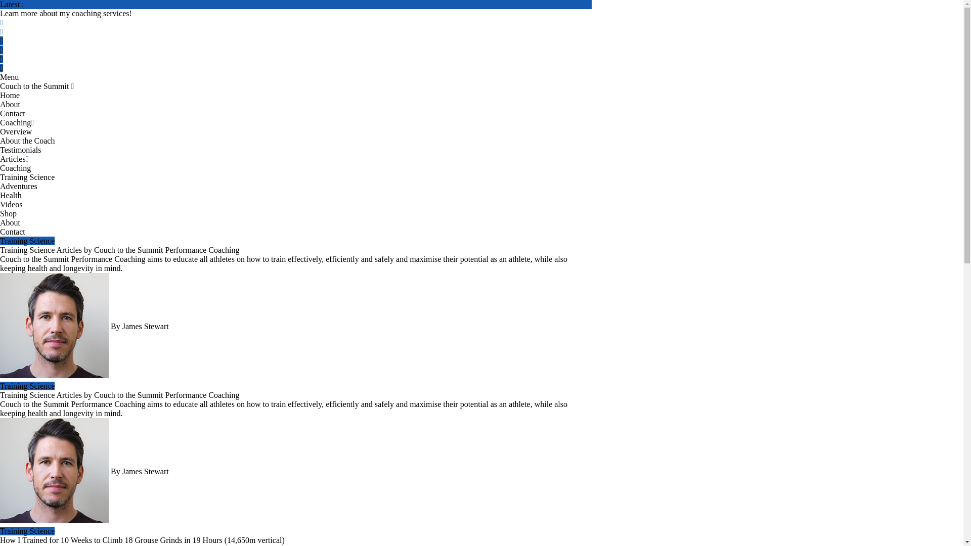  I want to click on Learn more about my coaching services!, so click(66, 13).